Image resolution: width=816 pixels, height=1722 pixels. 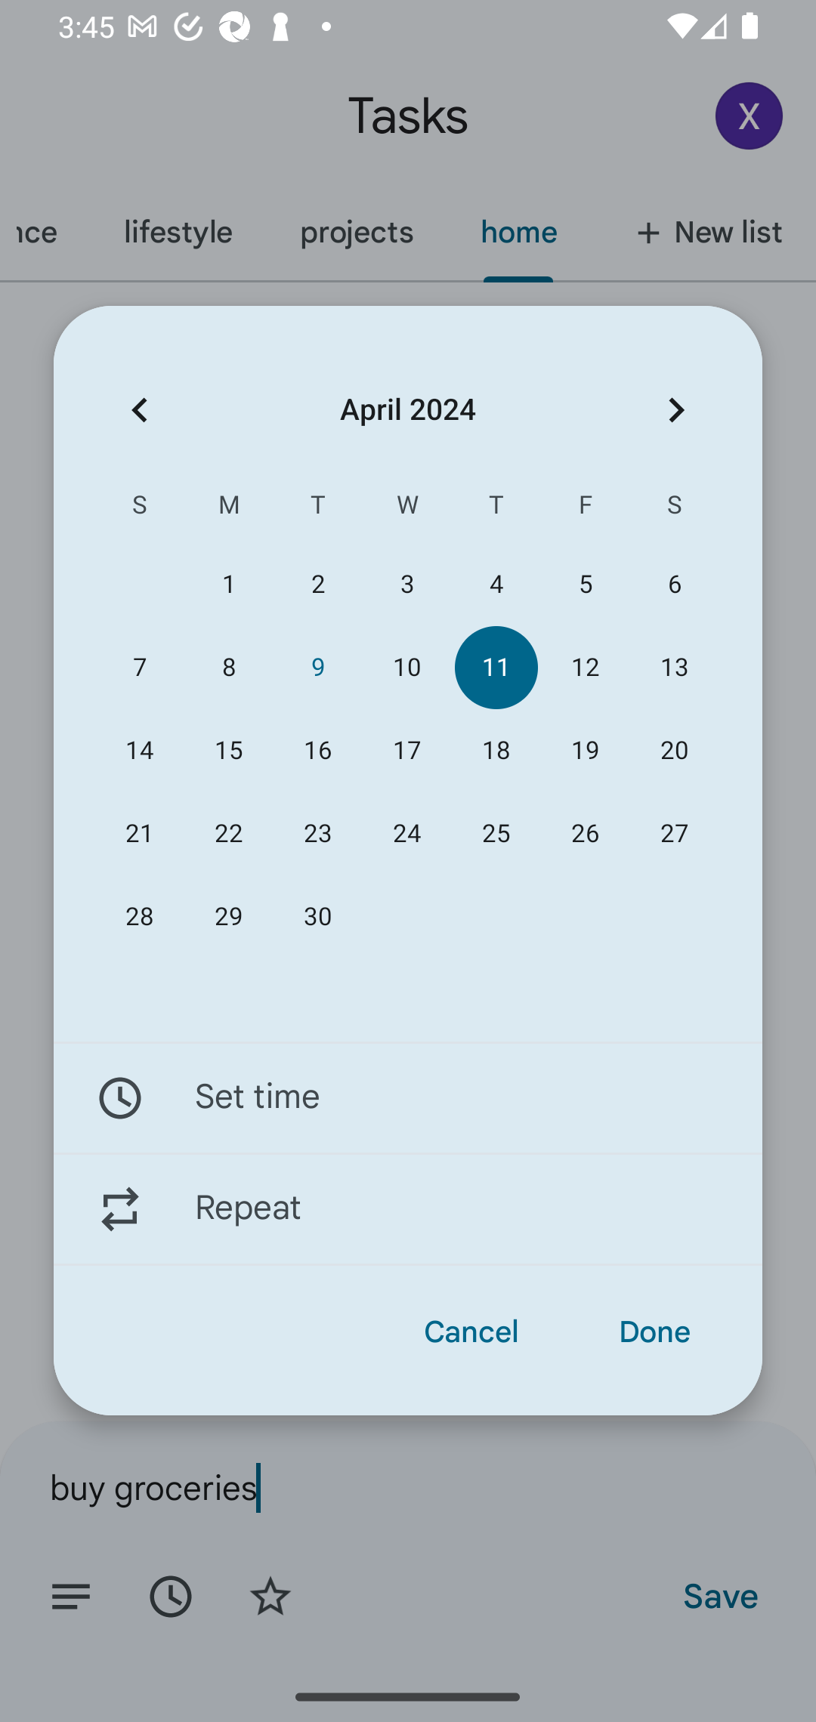 What do you see at coordinates (408, 1209) in the screenshot?
I see `Repeat` at bounding box center [408, 1209].